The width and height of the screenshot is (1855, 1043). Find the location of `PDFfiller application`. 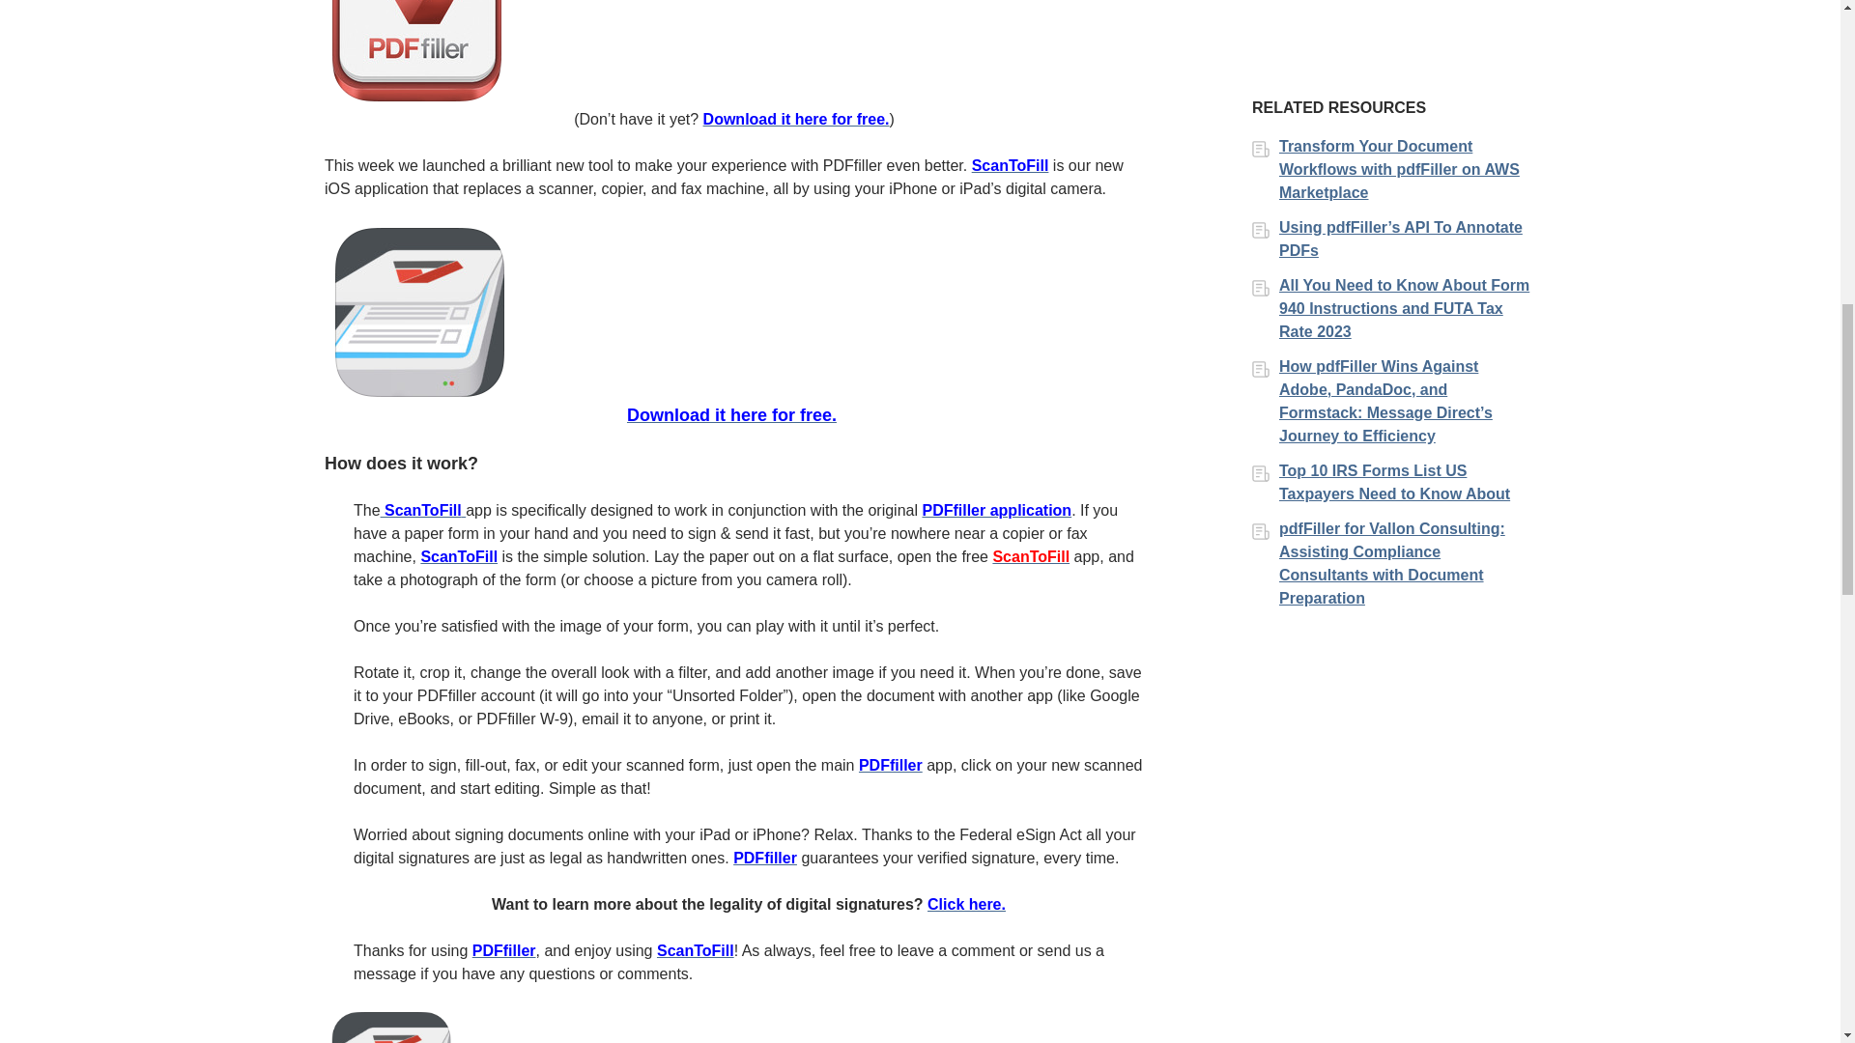

PDFfiller application is located at coordinates (997, 510).